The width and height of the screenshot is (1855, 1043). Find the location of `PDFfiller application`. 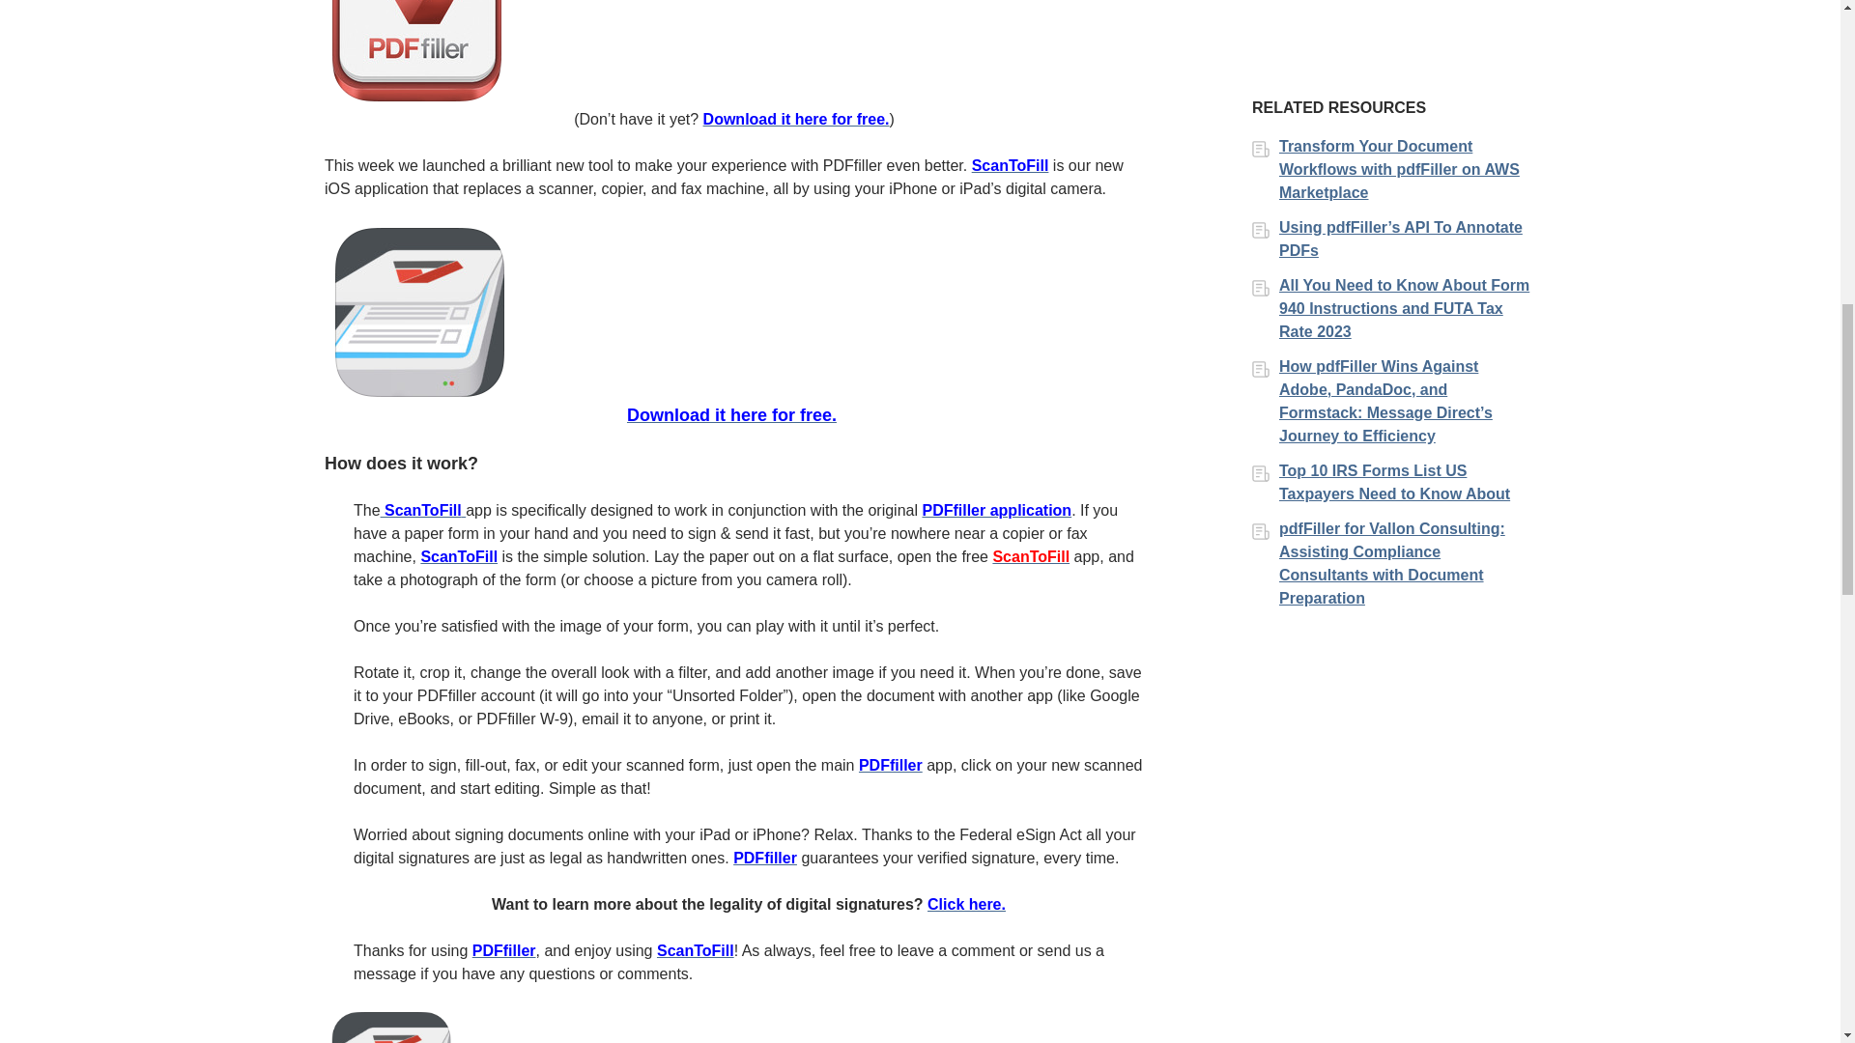

PDFfiller application is located at coordinates (997, 510).